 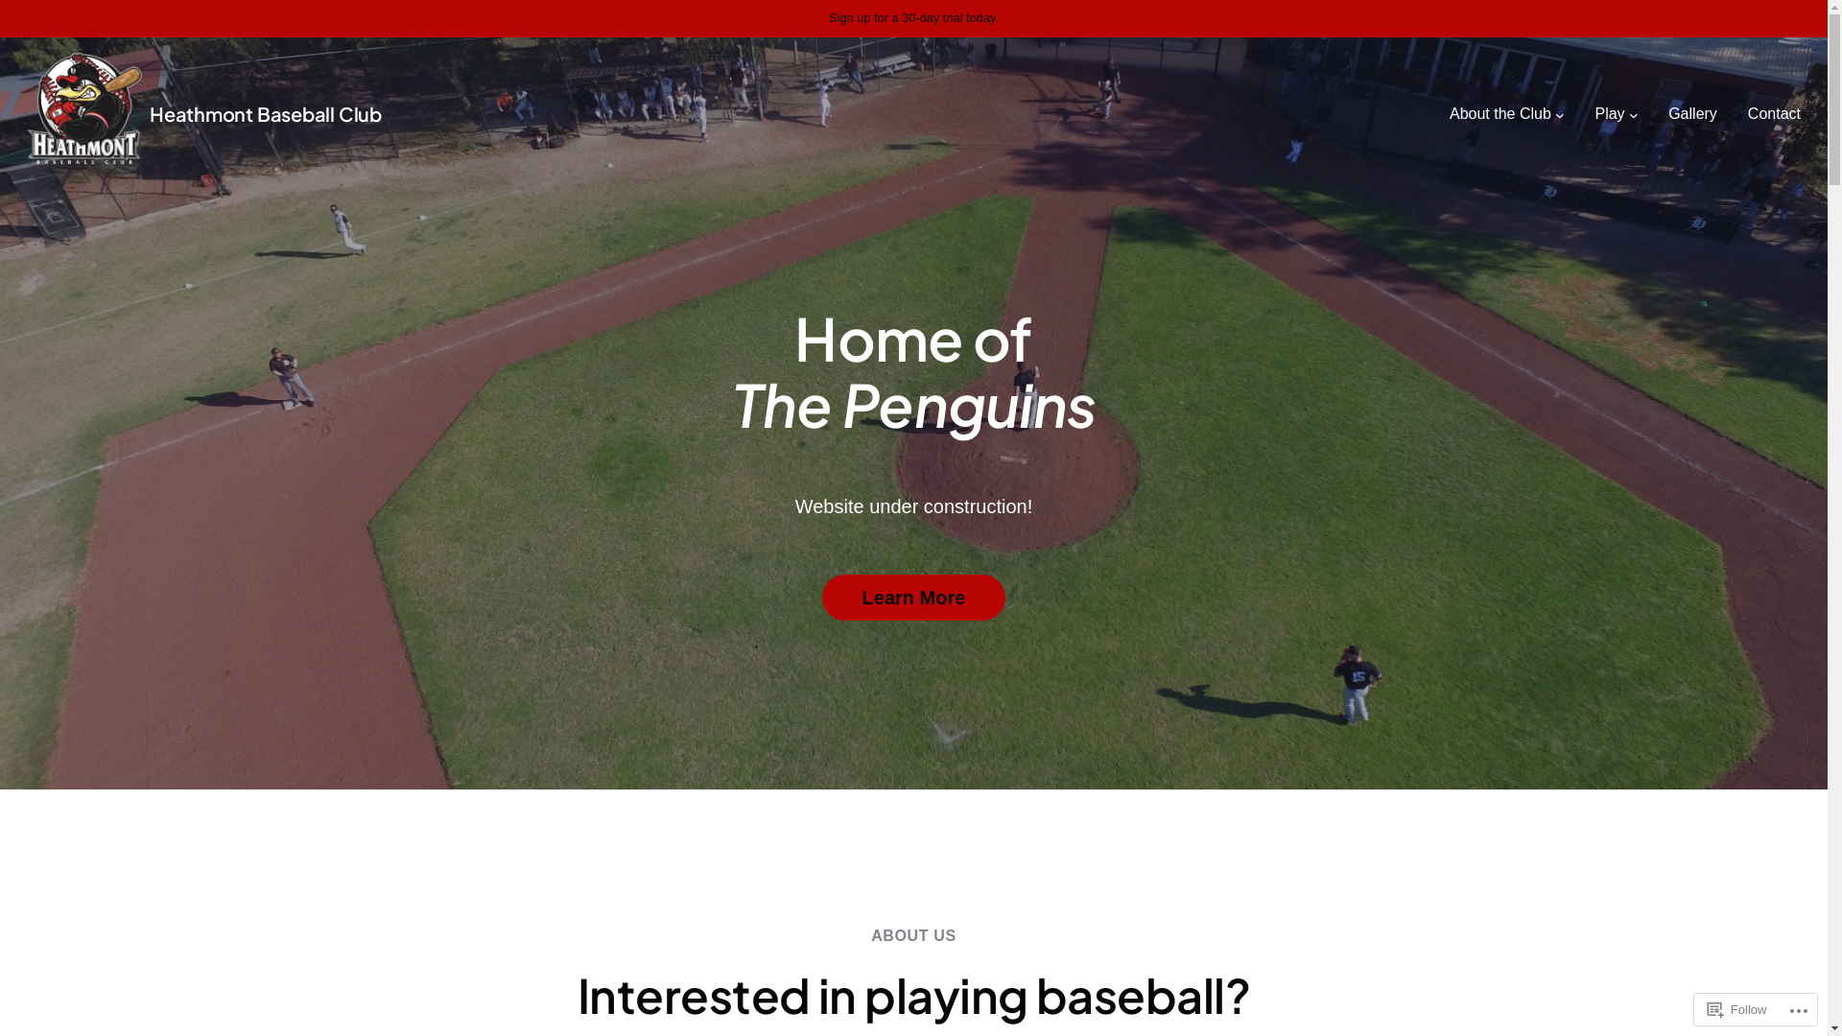 I want to click on Gallery, so click(x=1692, y=114).